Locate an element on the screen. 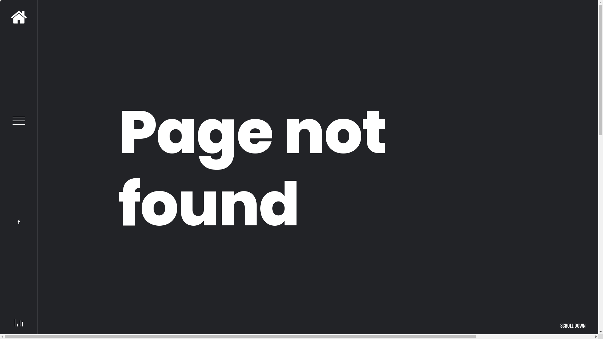  +001-336-889-4021 is located at coordinates (258, 285).